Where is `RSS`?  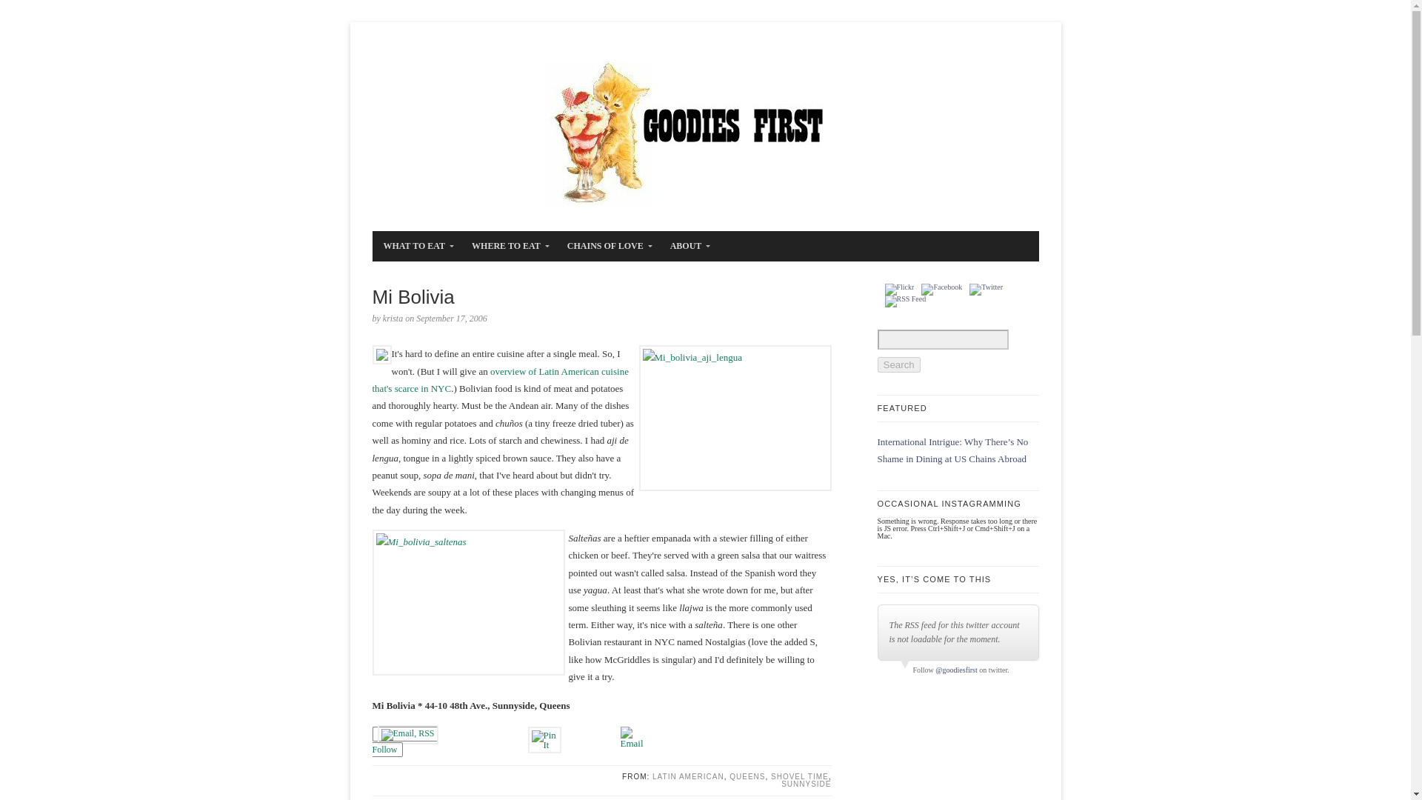 RSS is located at coordinates (905, 301).